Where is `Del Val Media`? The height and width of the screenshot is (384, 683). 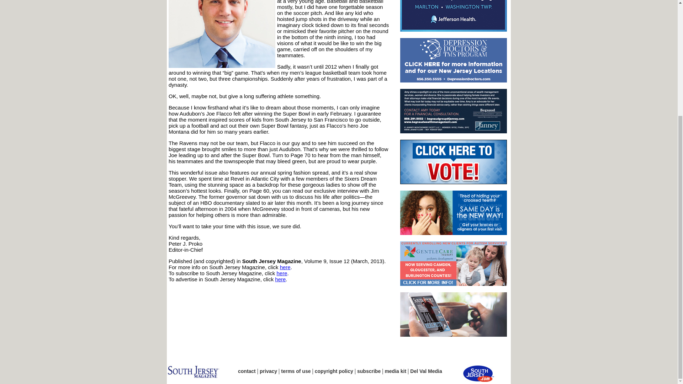
Del Val Media is located at coordinates (426, 371).